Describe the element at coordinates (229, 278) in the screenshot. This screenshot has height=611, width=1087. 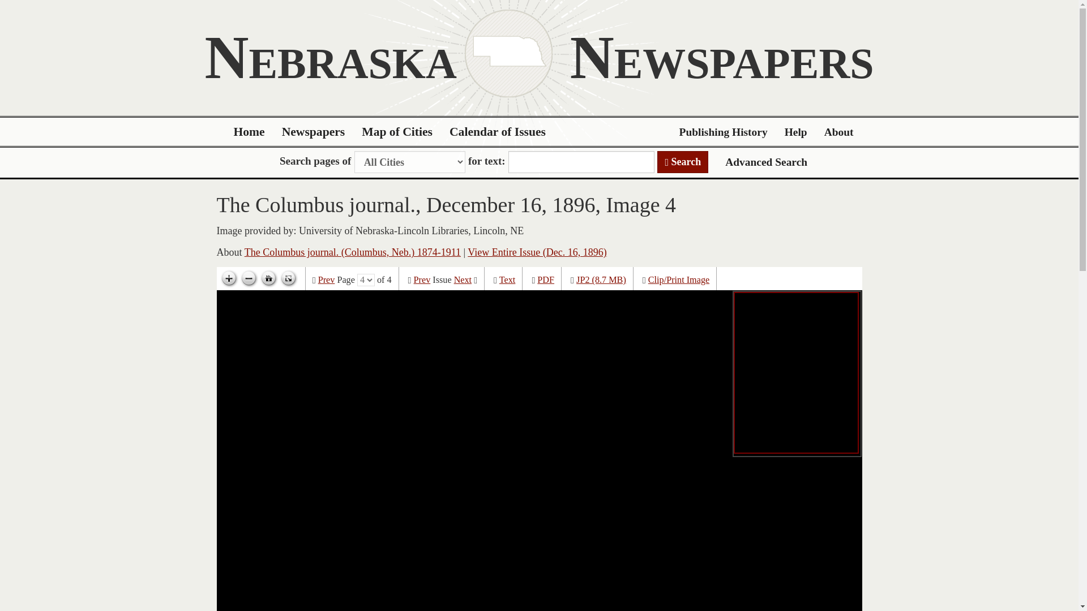
I see `Zoom in` at that location.